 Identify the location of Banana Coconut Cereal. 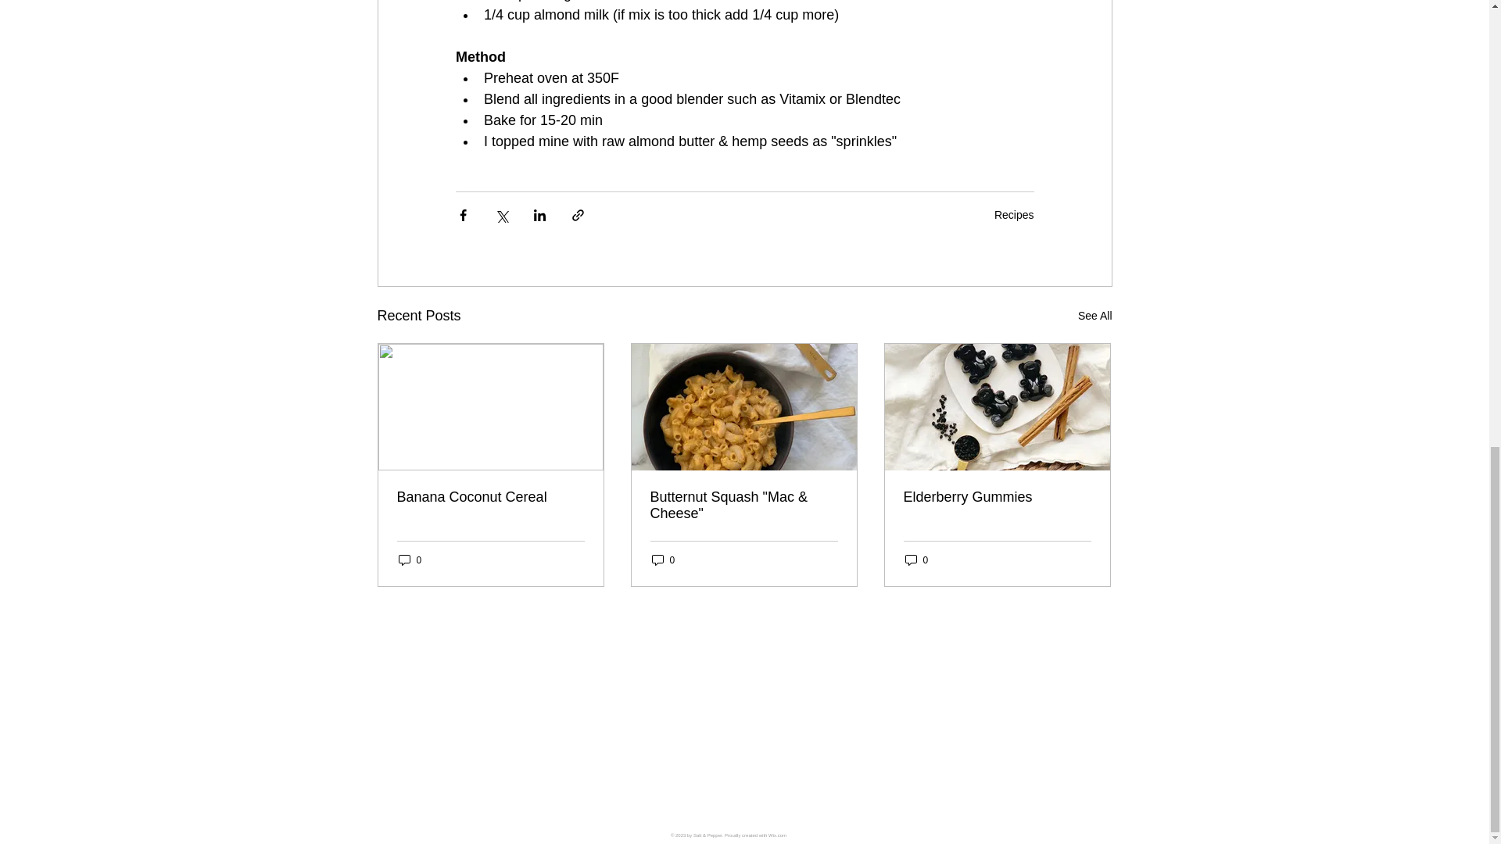
(491, 497).